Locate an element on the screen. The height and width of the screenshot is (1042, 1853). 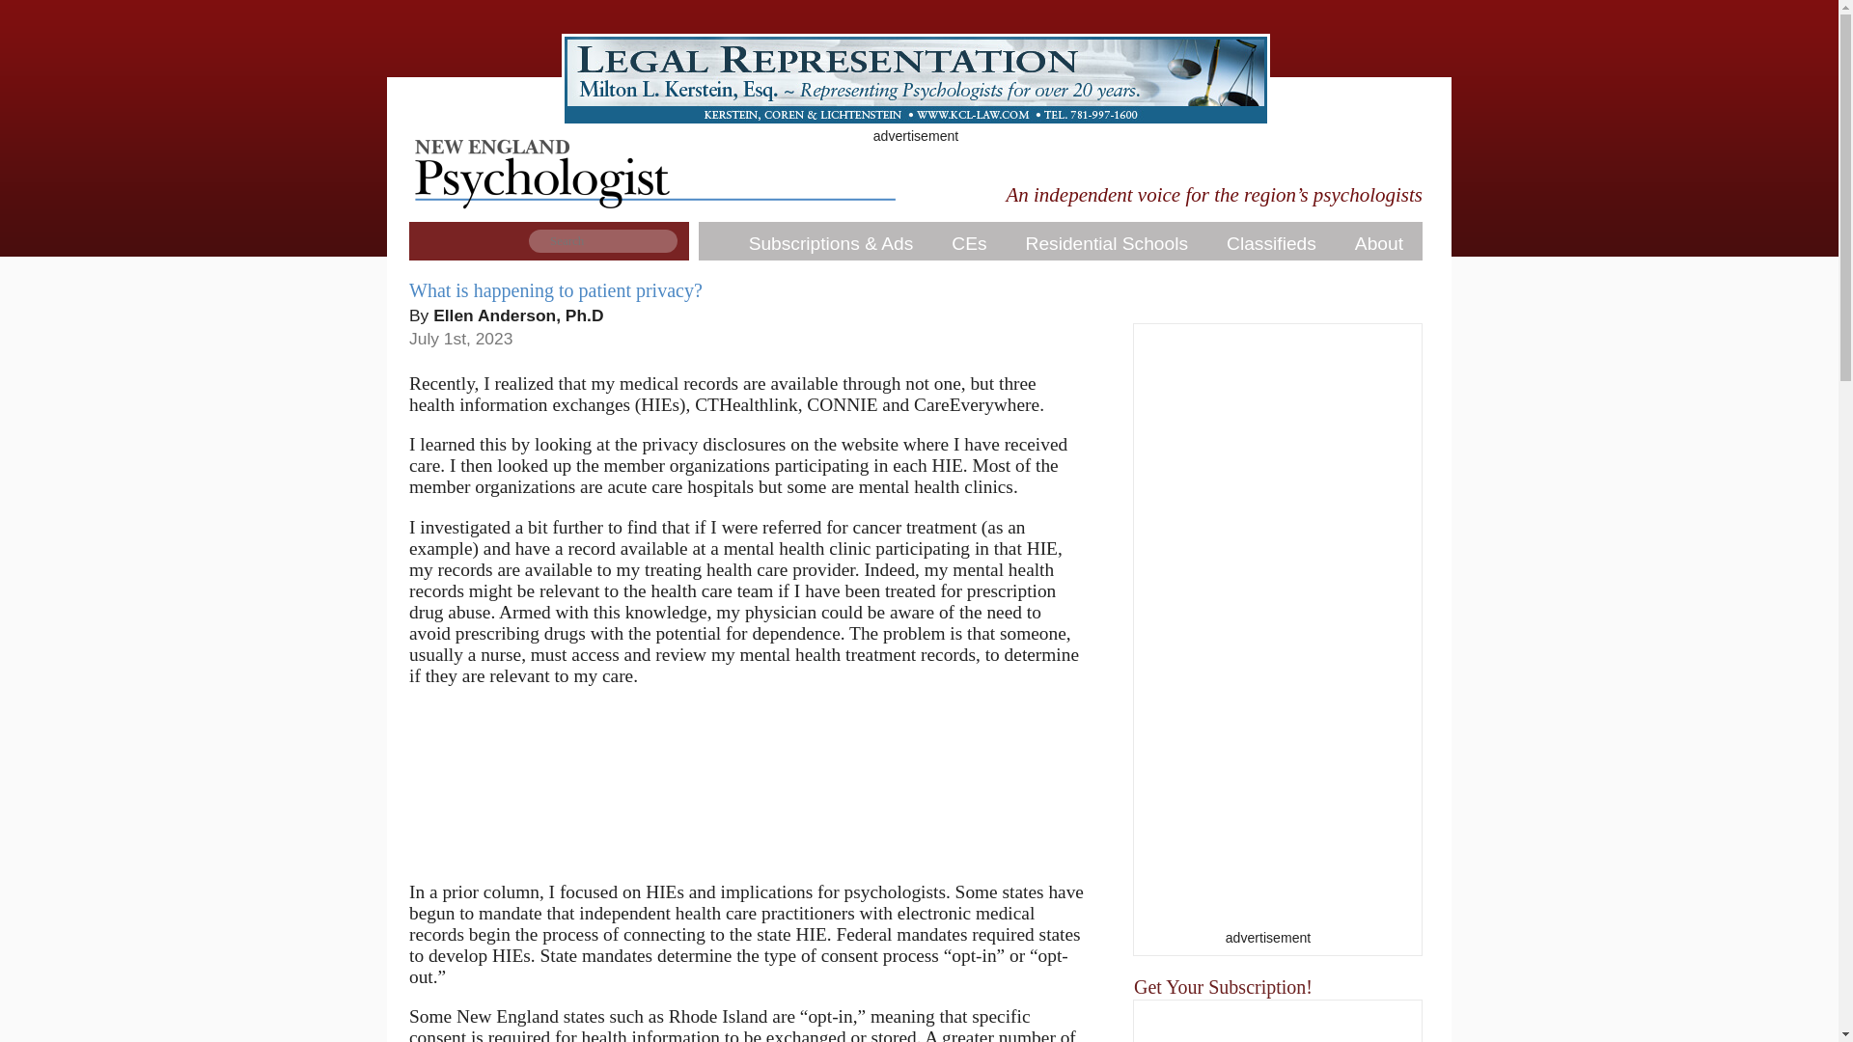
Classifieds is located at coordinates (1272, 244).